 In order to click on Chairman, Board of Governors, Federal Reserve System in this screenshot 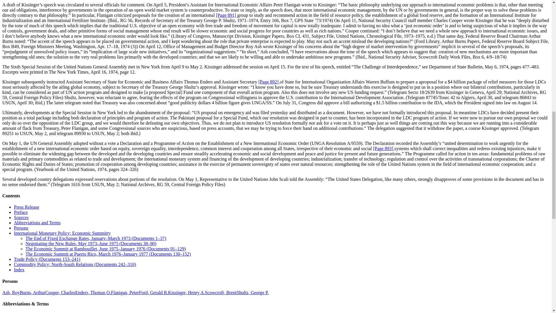, I will do `click(32, 293)`.